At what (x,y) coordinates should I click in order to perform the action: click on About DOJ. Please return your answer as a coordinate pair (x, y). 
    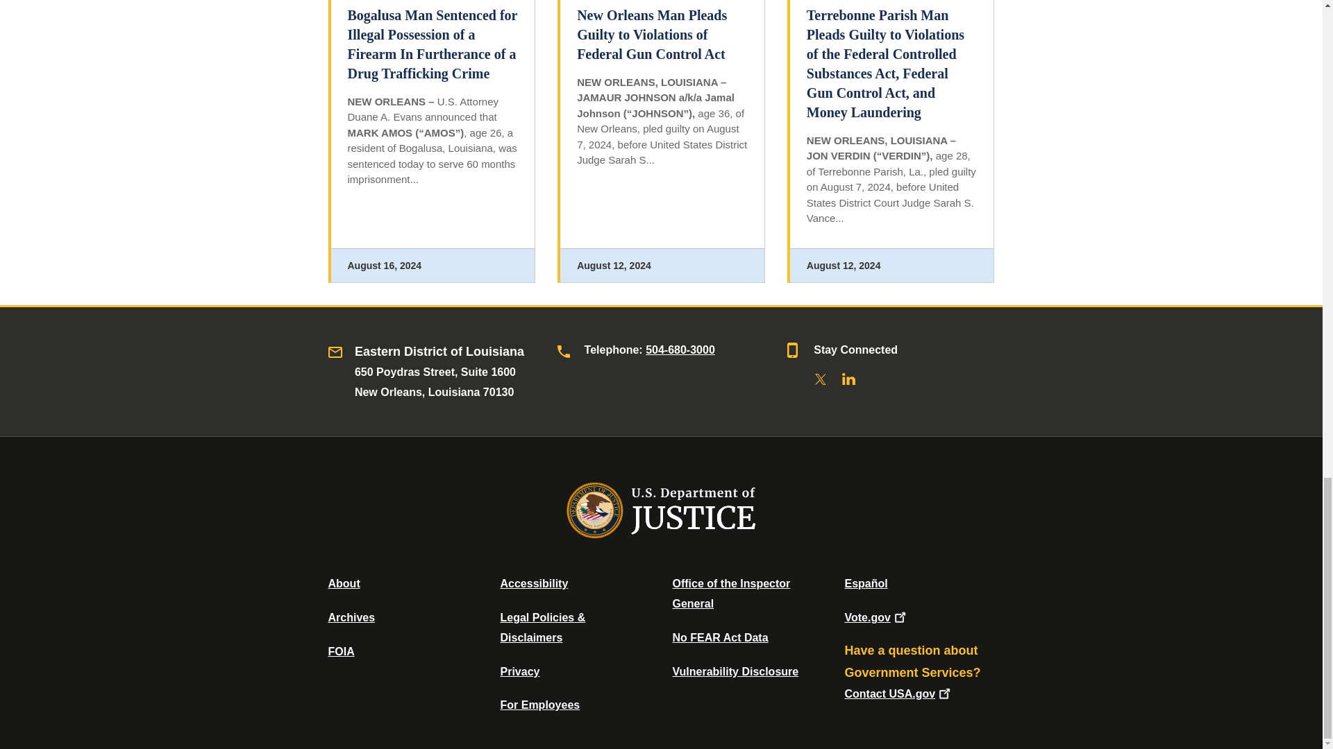
    Looking at the image, I should click on (344, 583).